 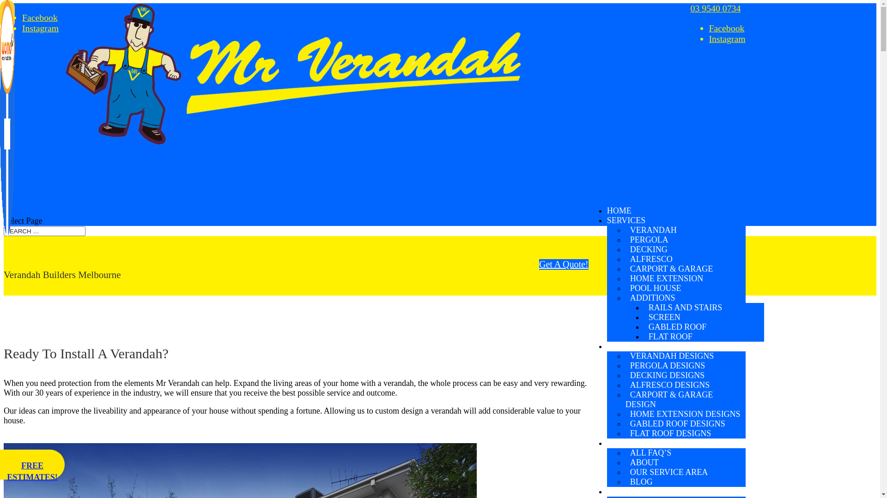 I want to click on FREE ESTIMATES!, so click(x=32, y=465).